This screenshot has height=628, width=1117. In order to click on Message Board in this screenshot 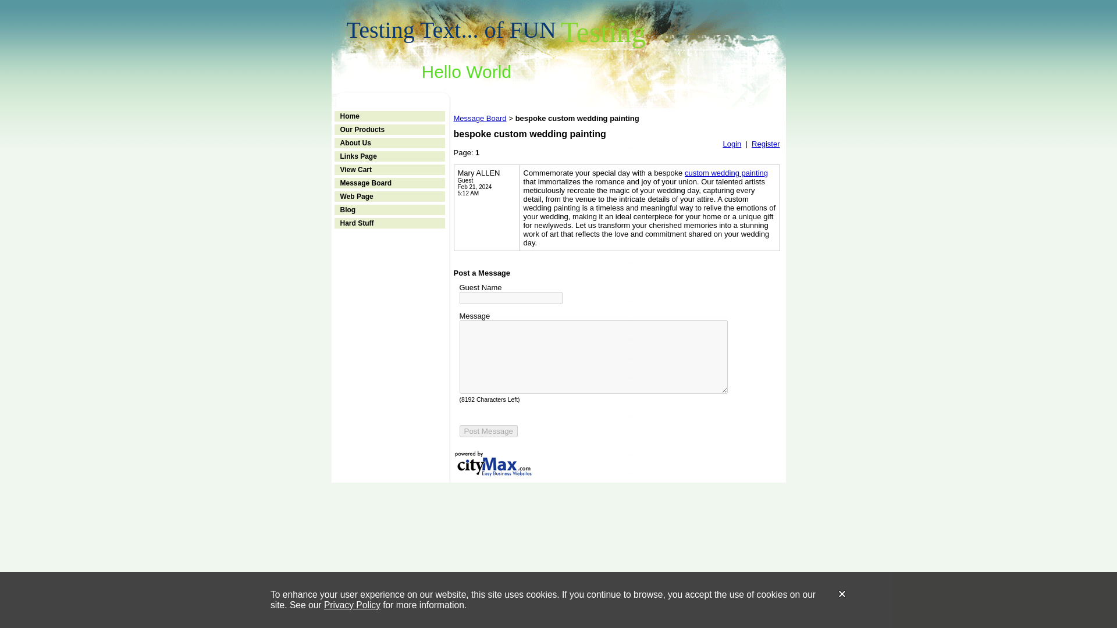, I will do `click(365, 183)`.